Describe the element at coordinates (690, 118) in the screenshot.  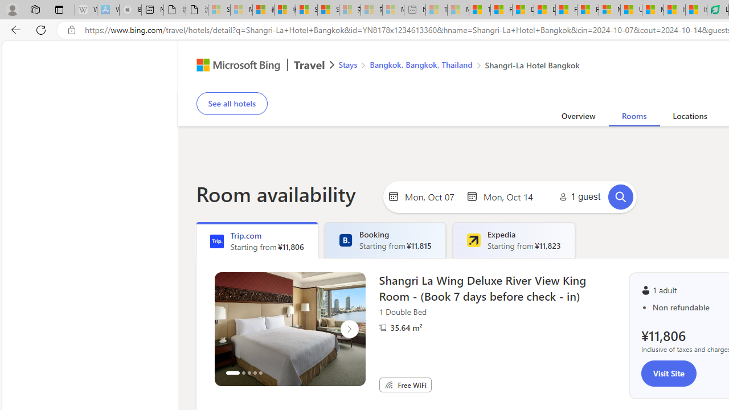
I see `Locations` at that location.